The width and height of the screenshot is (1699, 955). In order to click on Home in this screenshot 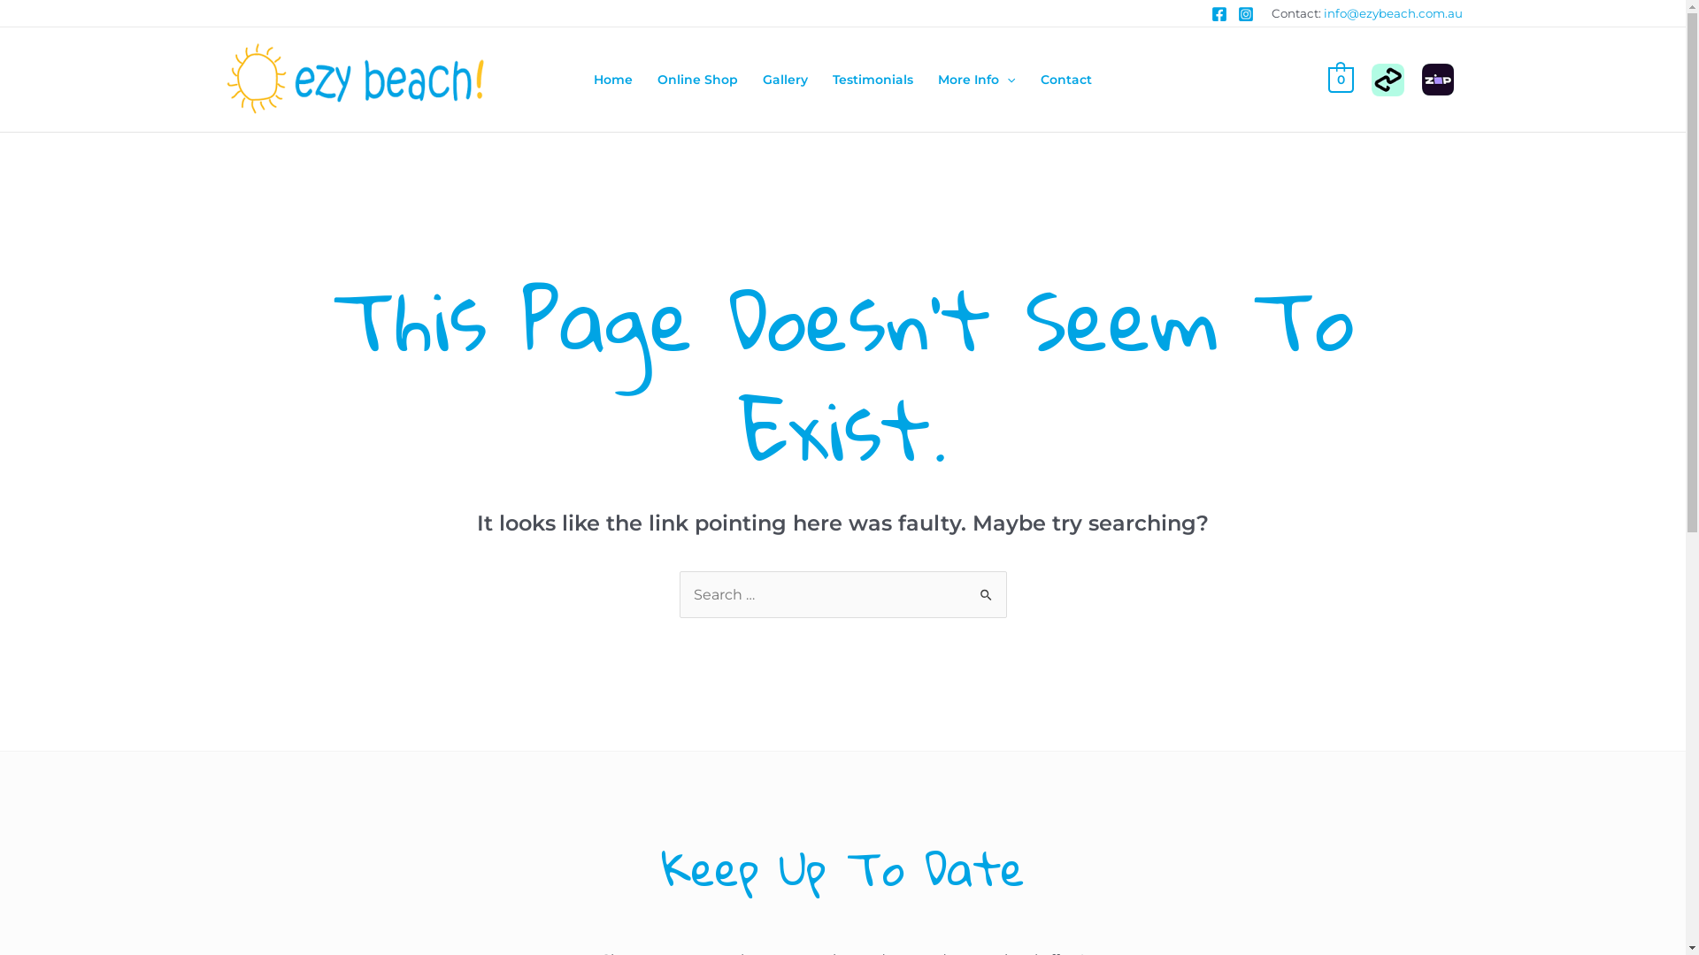, I will do `click(613, 80)`.